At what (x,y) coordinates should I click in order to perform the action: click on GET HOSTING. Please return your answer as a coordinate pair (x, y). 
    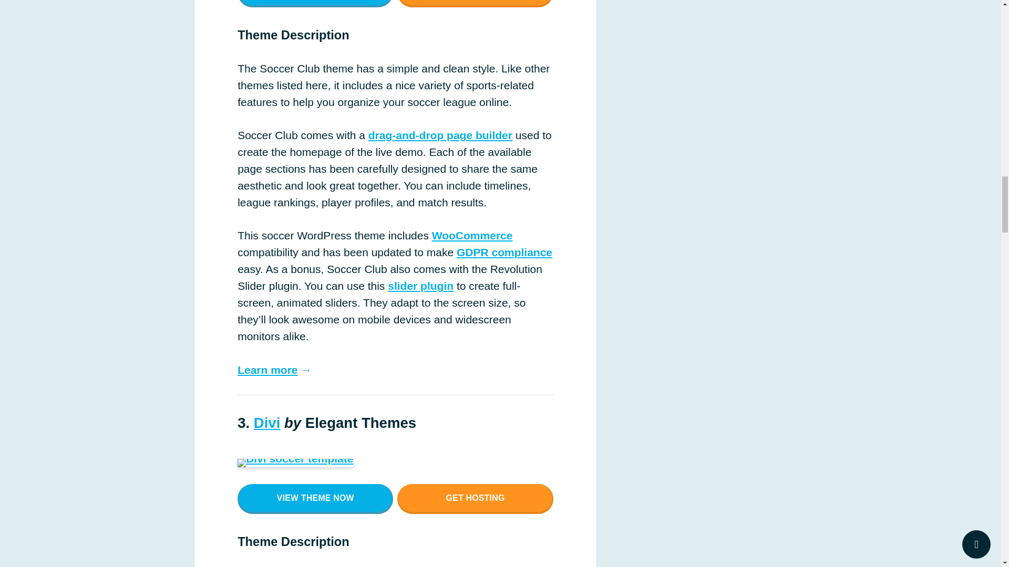
    Looking at the image, I should click on (475, 4).